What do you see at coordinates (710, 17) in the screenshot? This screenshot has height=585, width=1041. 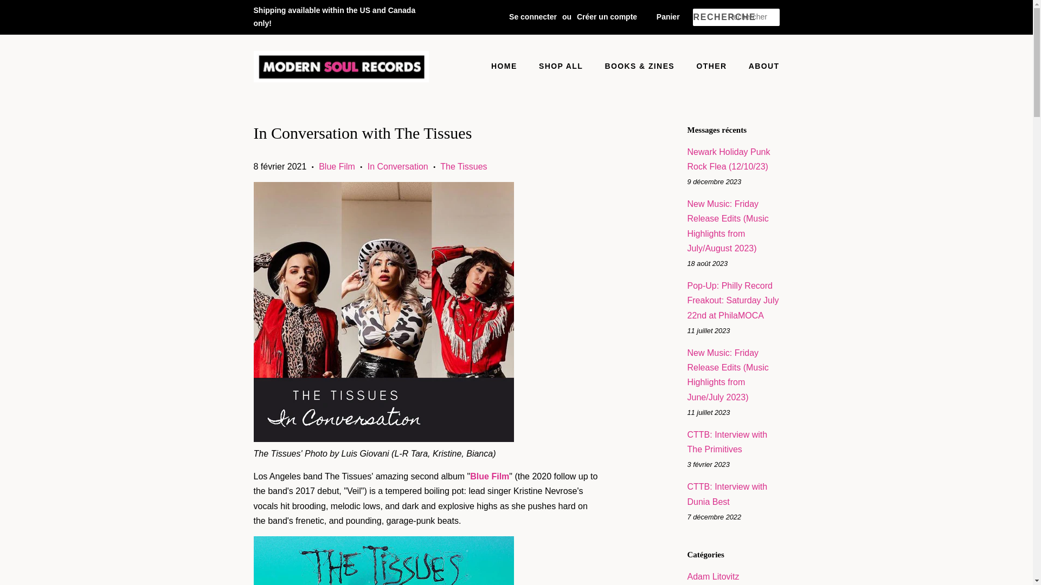 I see `RECHERCHE` at bounding box center [710, 17].